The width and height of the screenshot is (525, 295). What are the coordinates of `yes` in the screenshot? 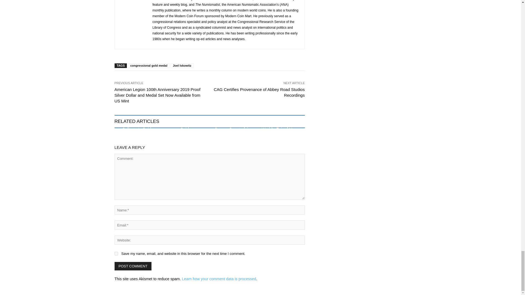 It's located at (116, 253).